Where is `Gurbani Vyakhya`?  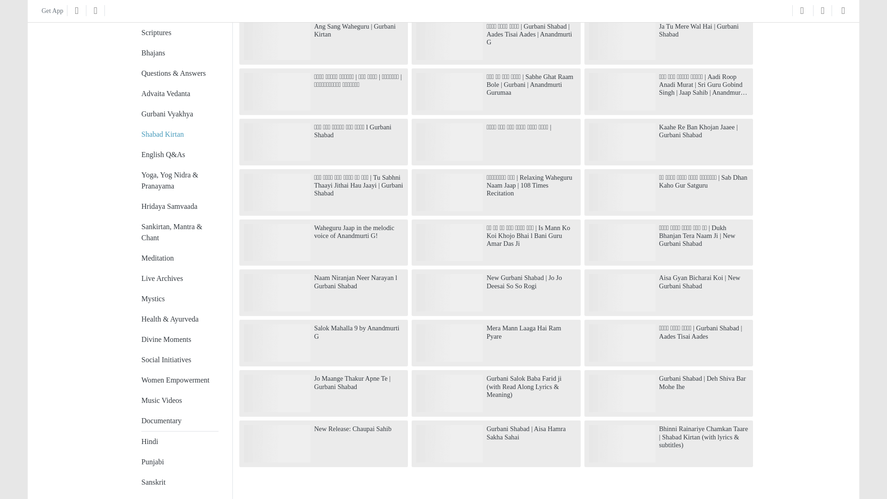 Gurbani Vyakhya is located at coordinates (167, 103).